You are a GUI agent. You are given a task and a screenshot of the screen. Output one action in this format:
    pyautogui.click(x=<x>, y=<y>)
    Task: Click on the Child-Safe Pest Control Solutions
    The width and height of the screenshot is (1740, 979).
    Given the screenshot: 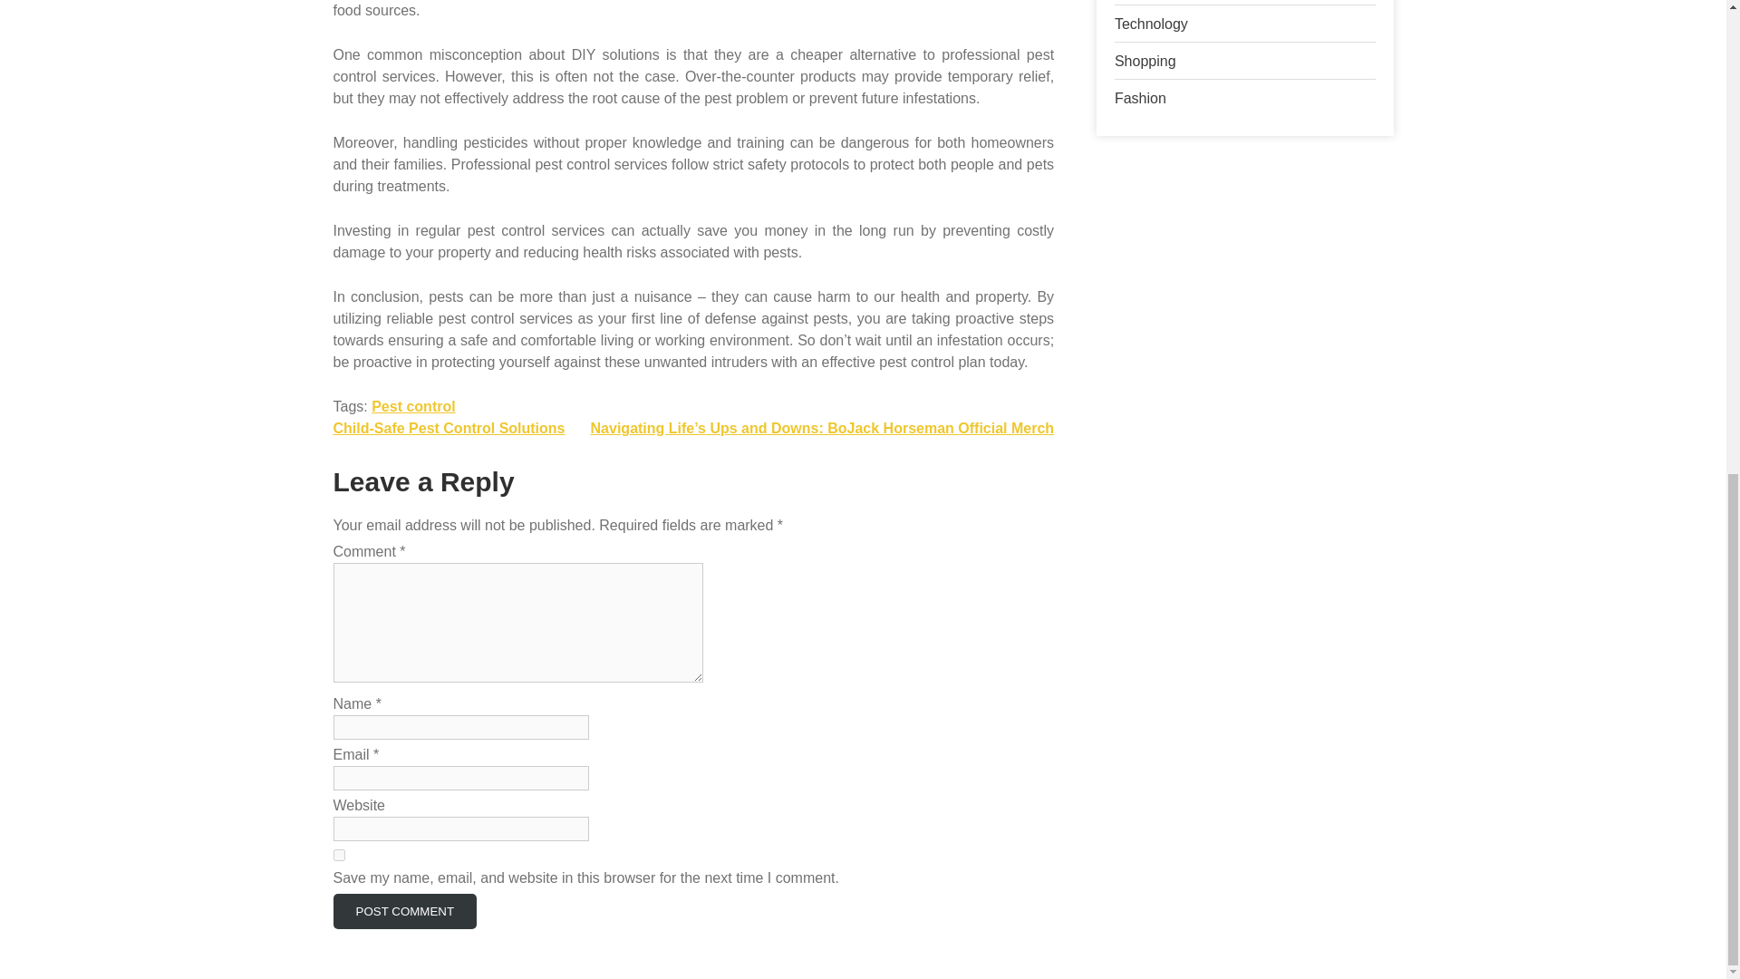 What is the action you would take?
    pyautogui.click(x=449, y=428)
    